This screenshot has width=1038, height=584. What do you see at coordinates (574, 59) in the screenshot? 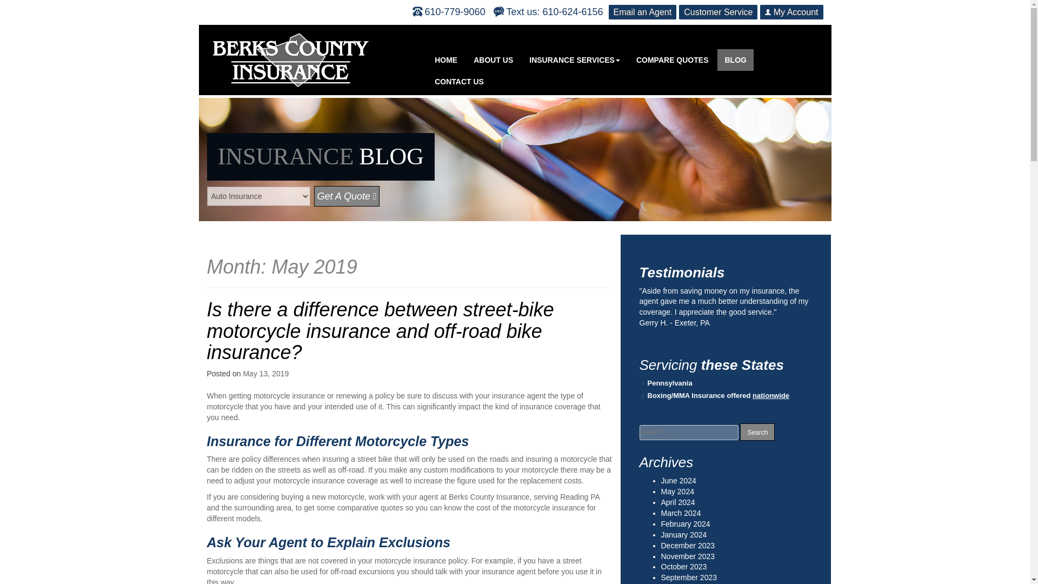
I see `INSURANCE SERVICES` at bounding box center [574, 59].